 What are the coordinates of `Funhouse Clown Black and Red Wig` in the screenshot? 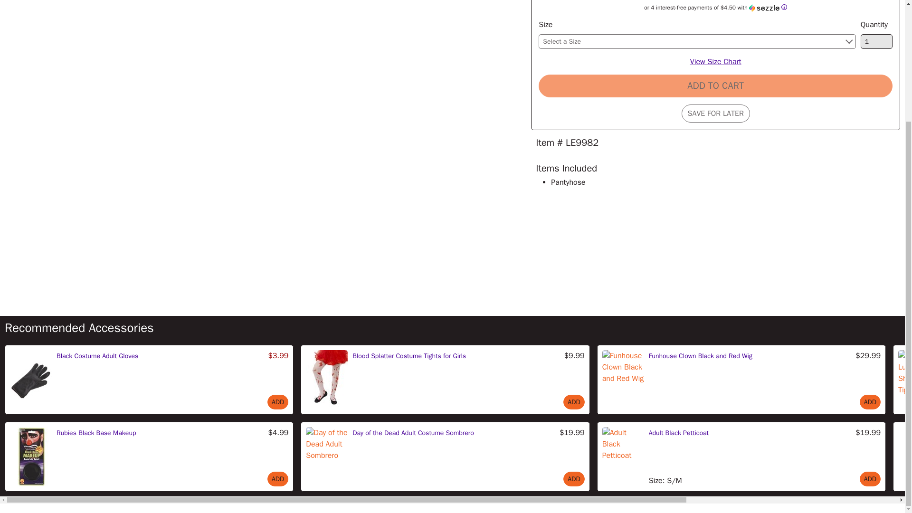 It's located at (700, 356).